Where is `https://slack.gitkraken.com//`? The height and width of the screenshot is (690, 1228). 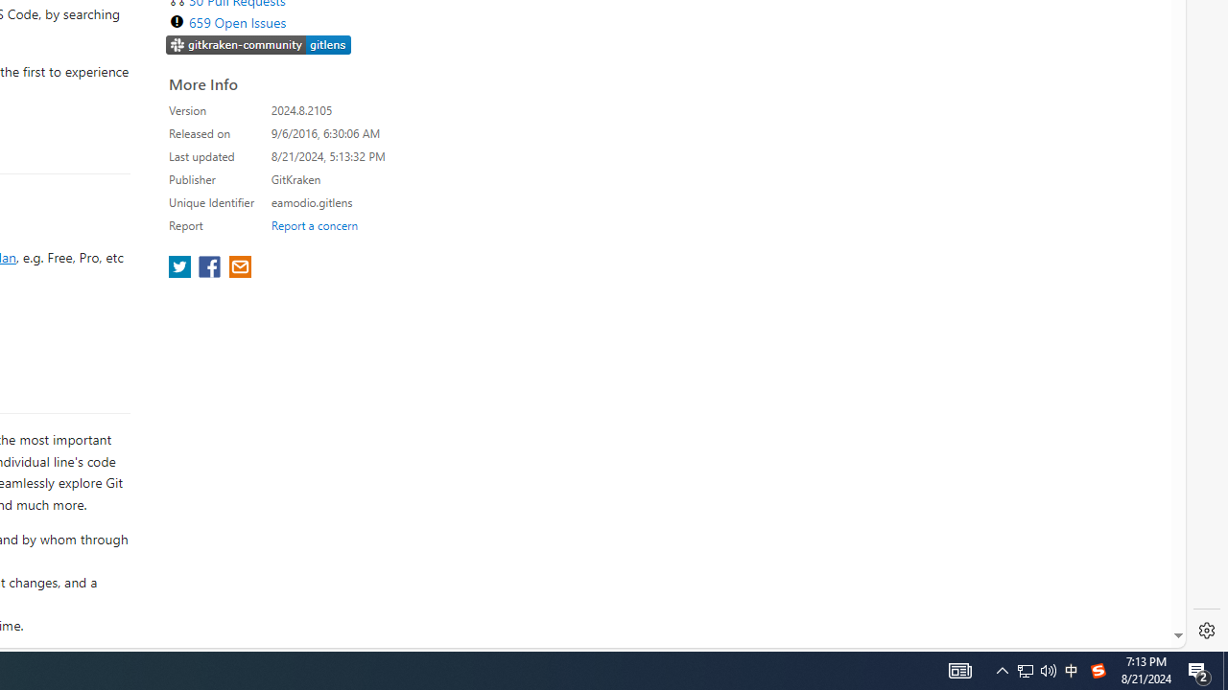
https://slack.gitkraken.com// is located at coordinates (259, 46).